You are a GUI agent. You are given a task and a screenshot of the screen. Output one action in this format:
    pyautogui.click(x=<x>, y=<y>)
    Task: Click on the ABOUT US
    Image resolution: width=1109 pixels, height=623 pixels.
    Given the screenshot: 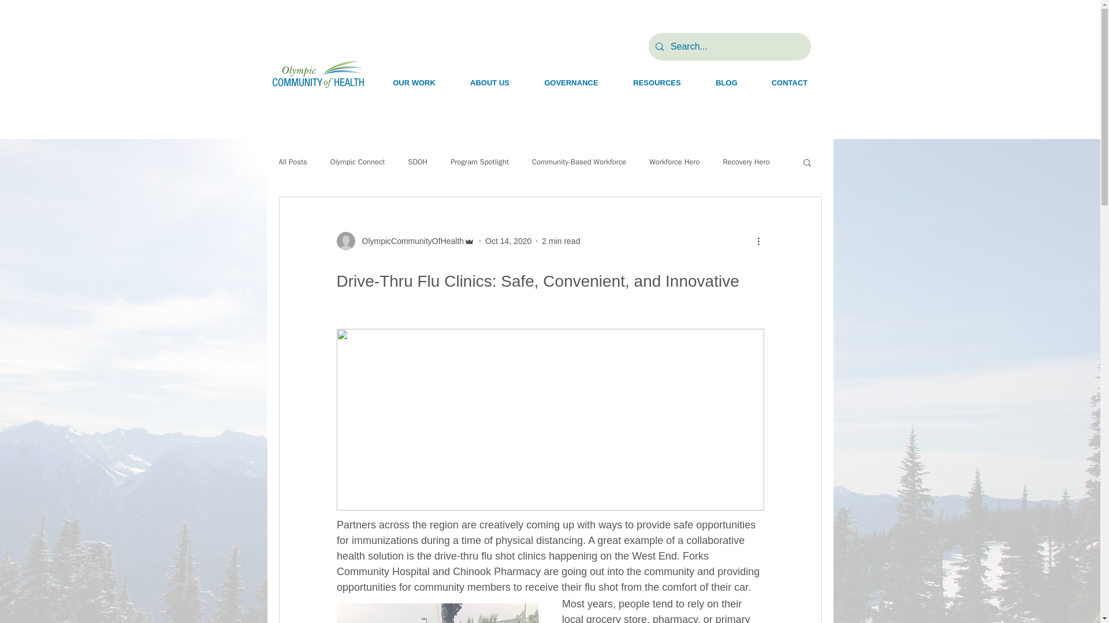 What is the action you would take?
    pyautogui.click(x=490, y=82)
    